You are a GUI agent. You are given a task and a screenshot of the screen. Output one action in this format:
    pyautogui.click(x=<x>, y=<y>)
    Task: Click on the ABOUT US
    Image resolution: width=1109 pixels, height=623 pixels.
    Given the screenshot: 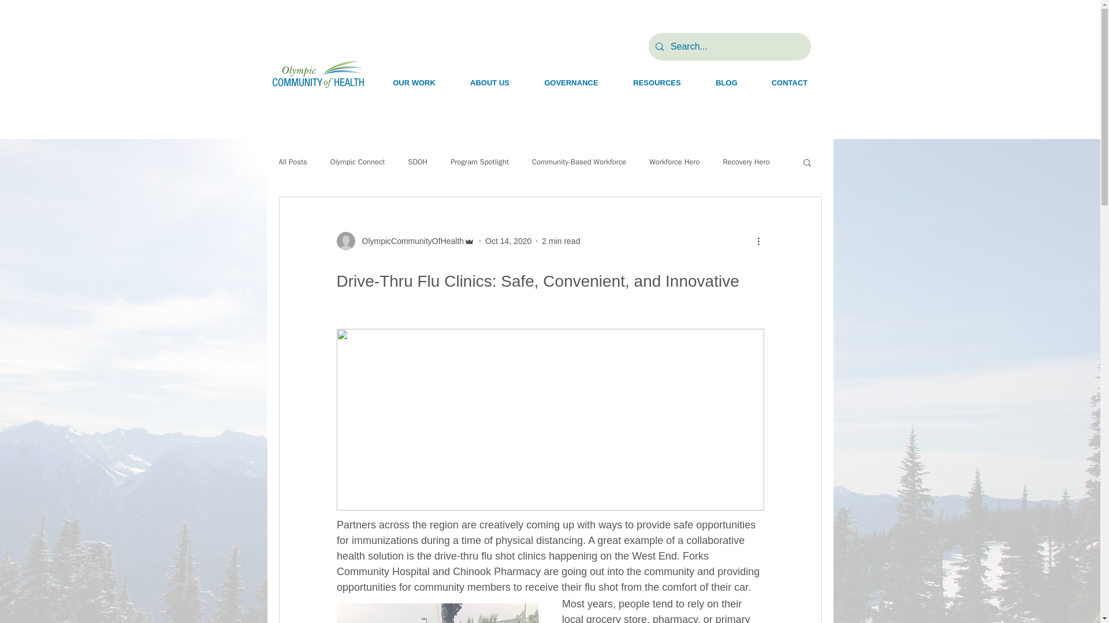 What is the action you would take?
    pyautogui.click(x=490, y=82)
    